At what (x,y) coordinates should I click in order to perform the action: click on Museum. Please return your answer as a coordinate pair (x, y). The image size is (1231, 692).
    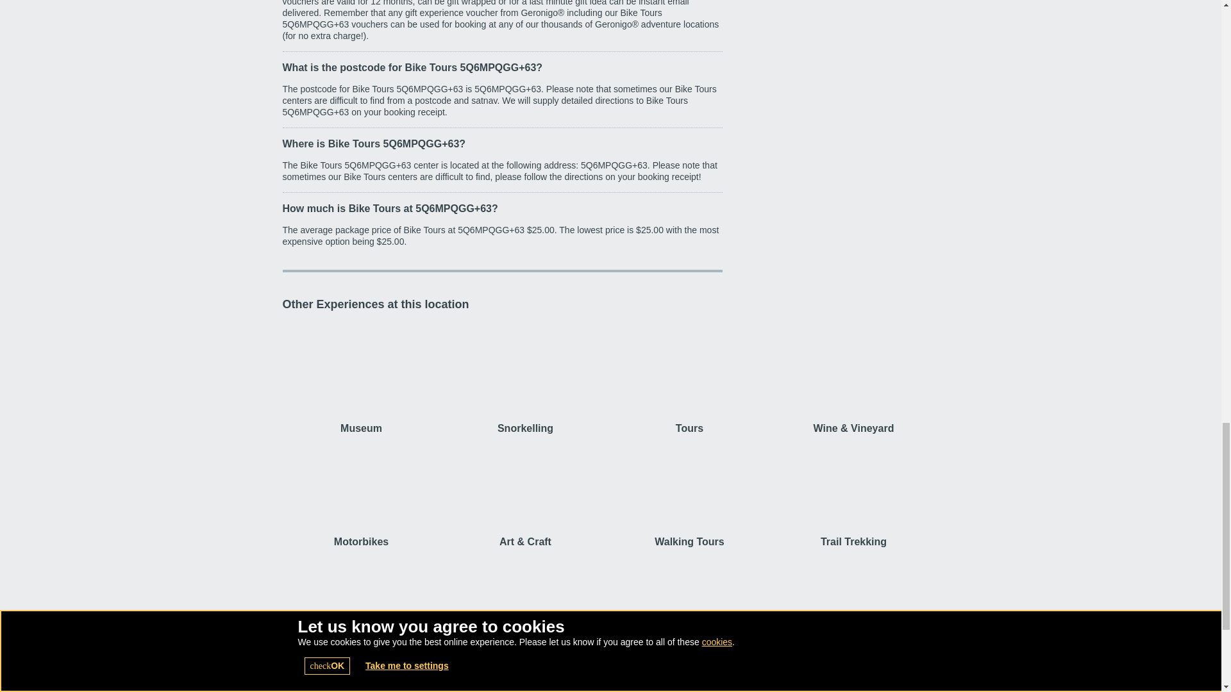
    Looking at the image, I should click on (360, 378).